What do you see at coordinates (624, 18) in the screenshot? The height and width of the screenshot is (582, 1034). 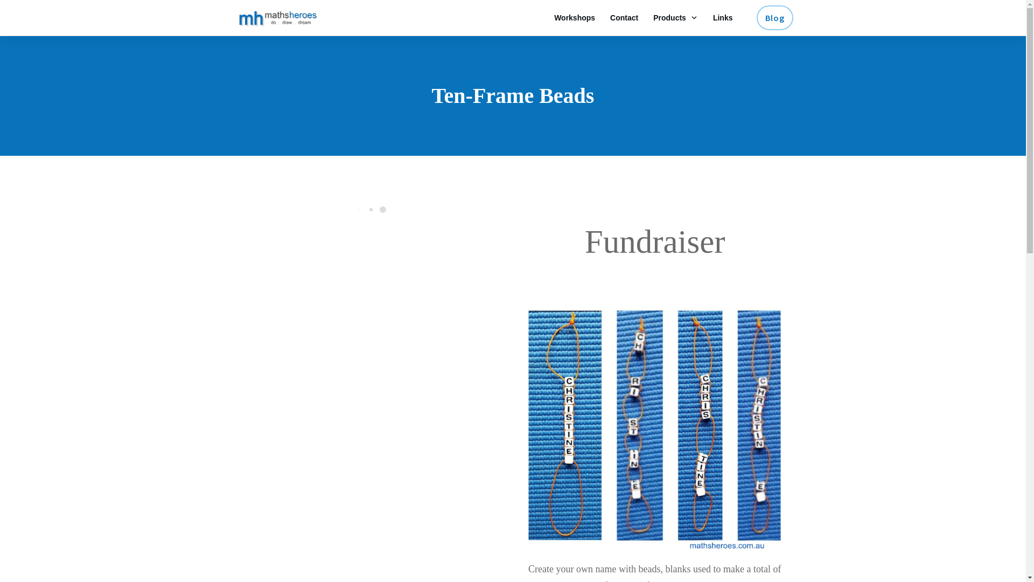 I see `Contact` at bounding box center [624, 18].